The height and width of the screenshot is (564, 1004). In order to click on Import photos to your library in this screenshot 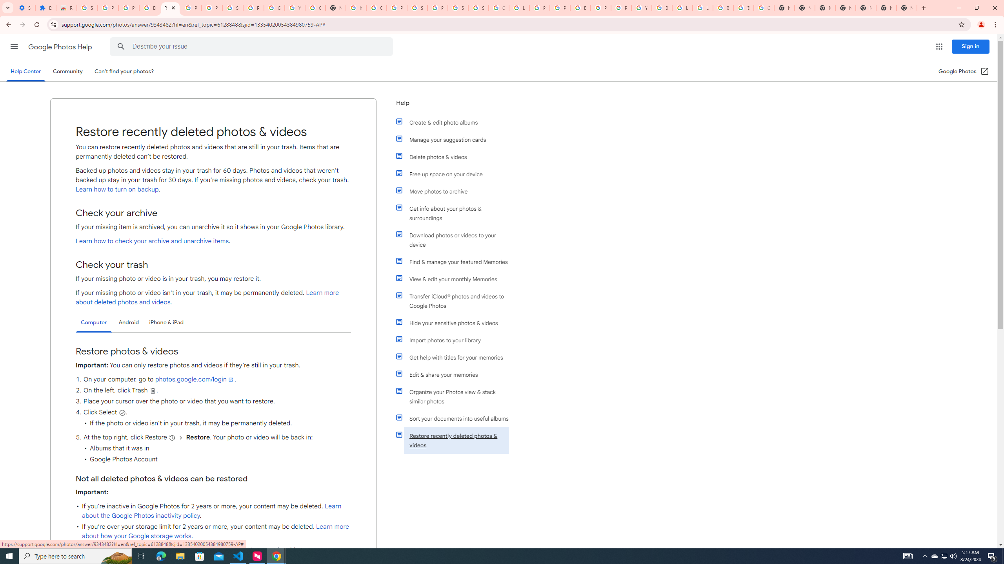, I will do `click(456, 340)`.